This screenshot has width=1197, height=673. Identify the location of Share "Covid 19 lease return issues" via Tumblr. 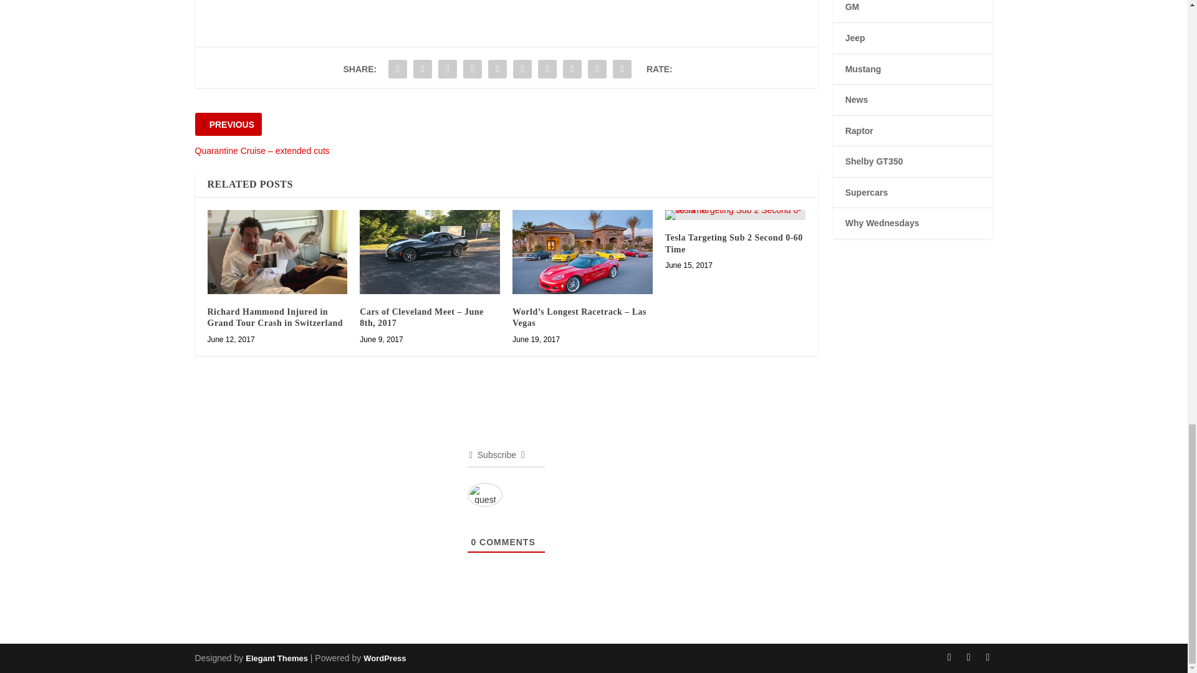
(472, 69).